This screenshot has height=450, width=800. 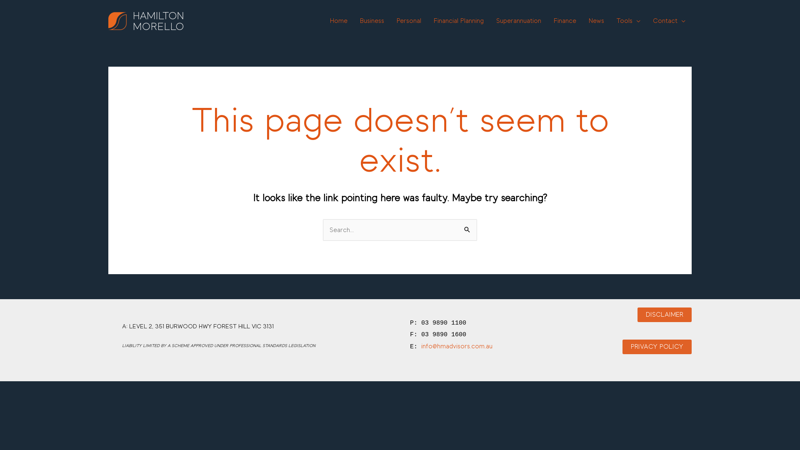 I want to click on Home, so click(x=339, y=21).